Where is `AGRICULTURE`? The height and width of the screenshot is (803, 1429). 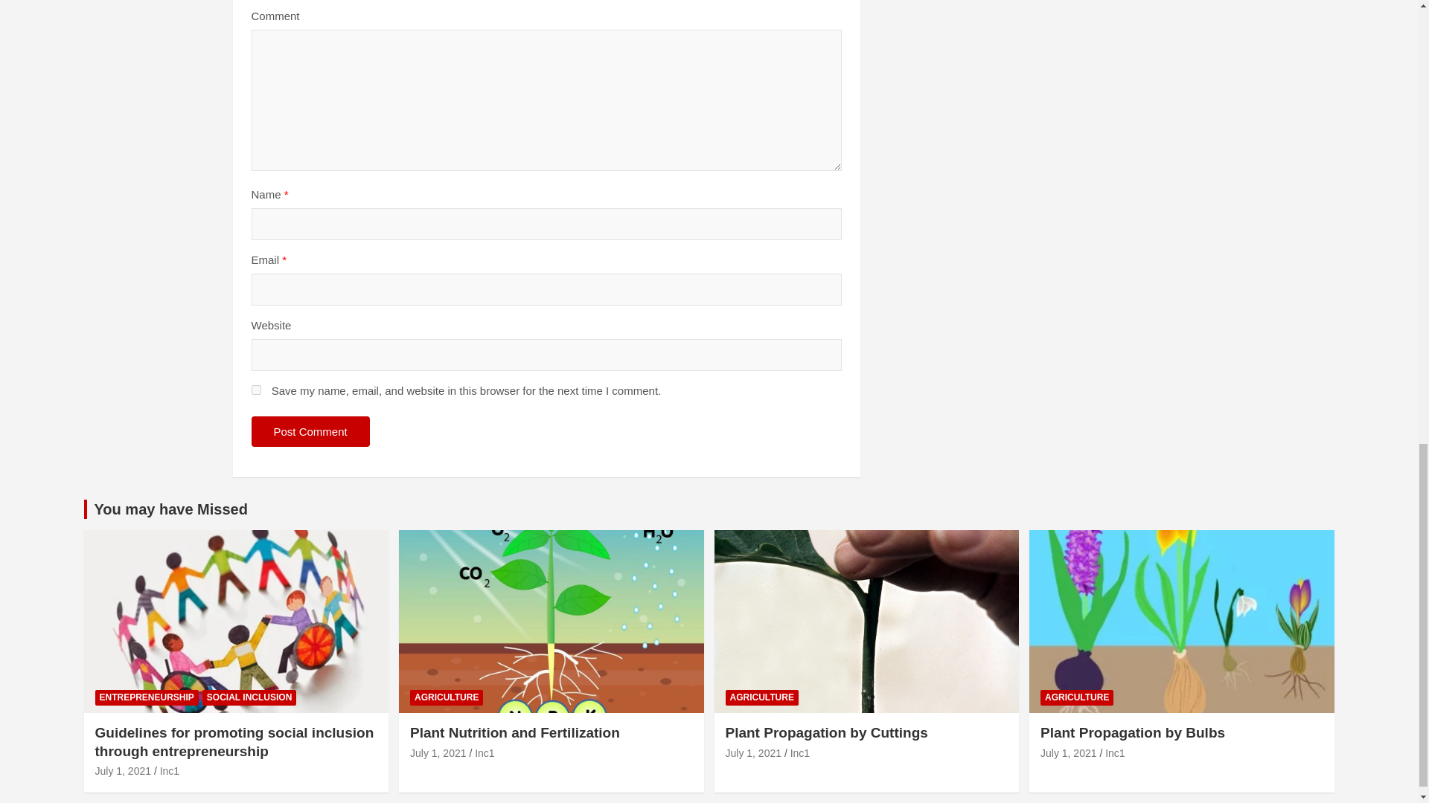
AGRICULTURE is located at coordinates (447, 697).